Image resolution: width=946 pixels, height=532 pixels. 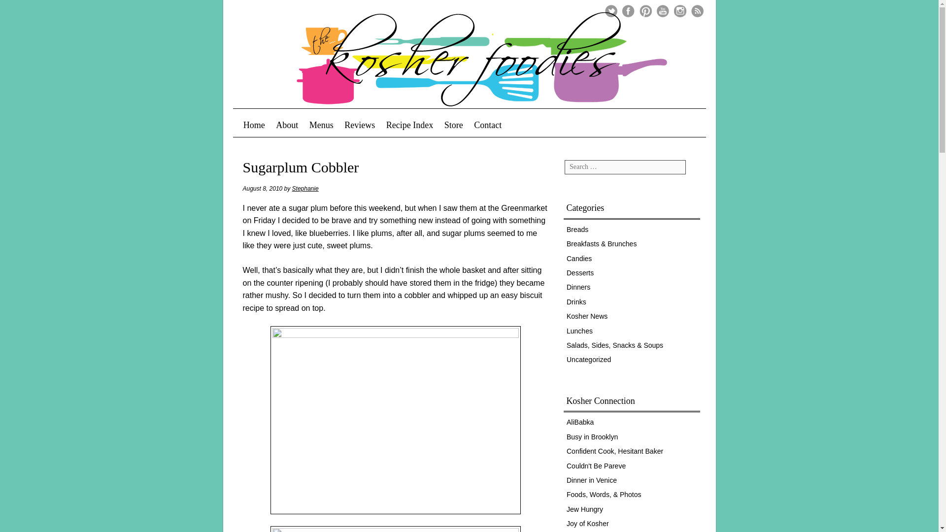 I want to click on Lunches, so click(x=579, y=331).